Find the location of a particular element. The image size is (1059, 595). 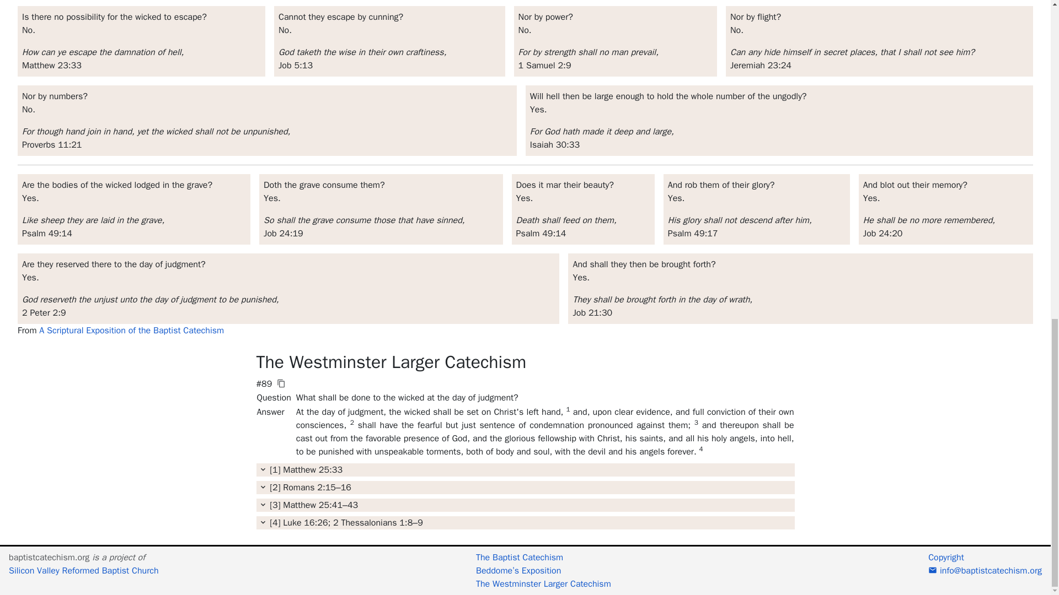

A Scriptural Exposition of the Baptist Catechism is located at coordinates (131, 331).